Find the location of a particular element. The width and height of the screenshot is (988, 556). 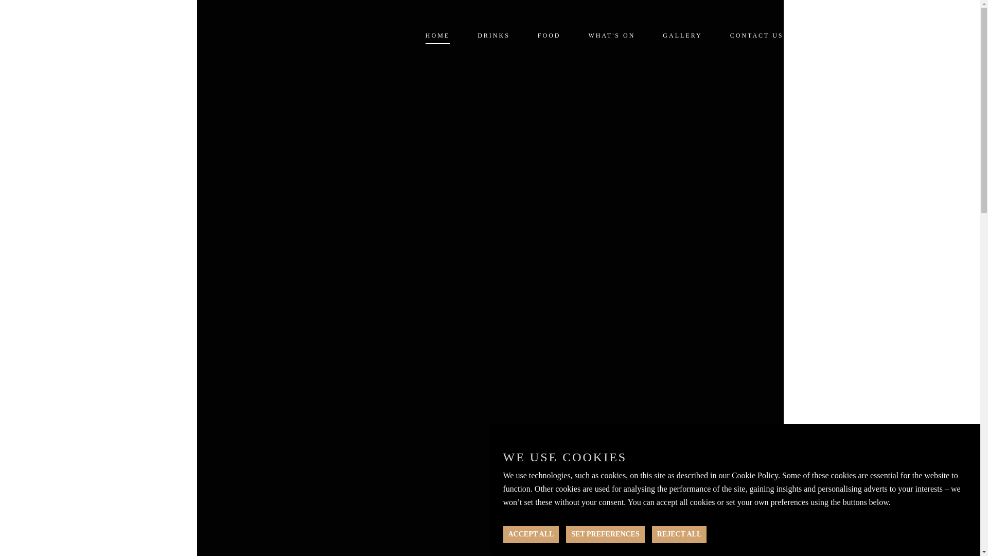

DRINKS is located at coordinates (493, 36).